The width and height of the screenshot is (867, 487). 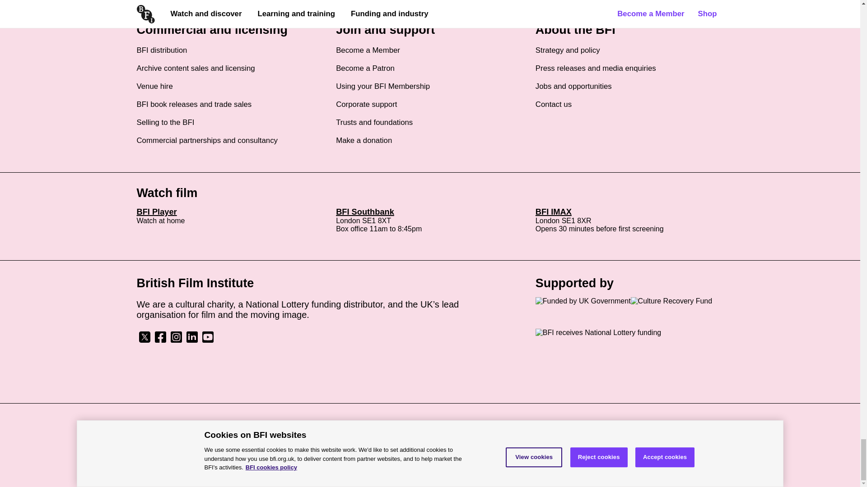 I want to click on BFI distribution, so click(x=162, y=51).